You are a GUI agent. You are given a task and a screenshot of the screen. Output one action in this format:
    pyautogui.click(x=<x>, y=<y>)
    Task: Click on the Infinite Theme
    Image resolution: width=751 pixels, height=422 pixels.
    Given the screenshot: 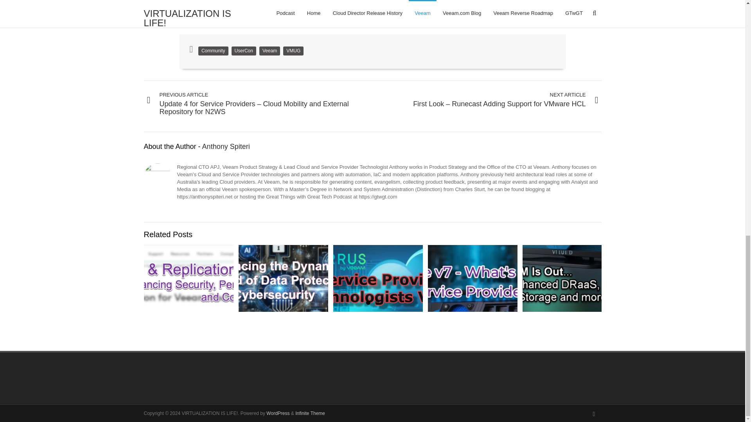 What is the action you would take?
    pyautogui.click(x=310, y=413)
    